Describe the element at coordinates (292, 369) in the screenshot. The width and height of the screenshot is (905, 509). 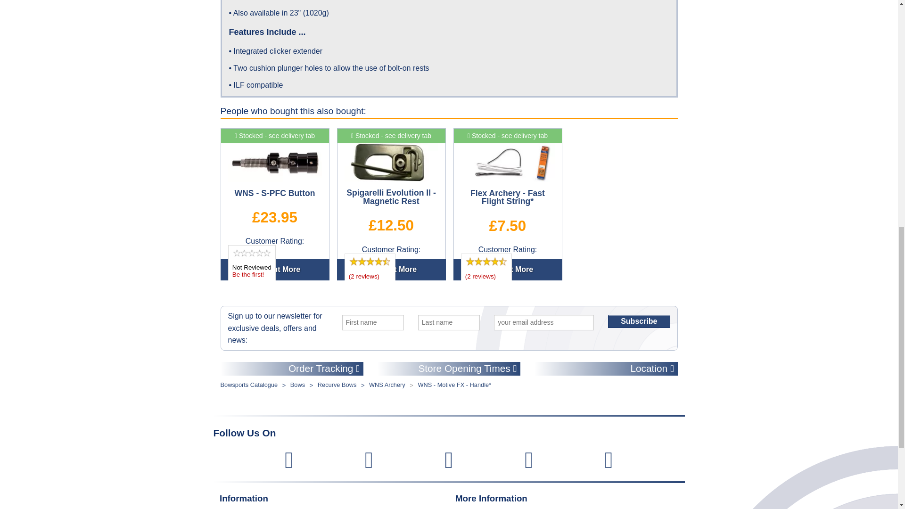
I see `Order Tracking` at that location.